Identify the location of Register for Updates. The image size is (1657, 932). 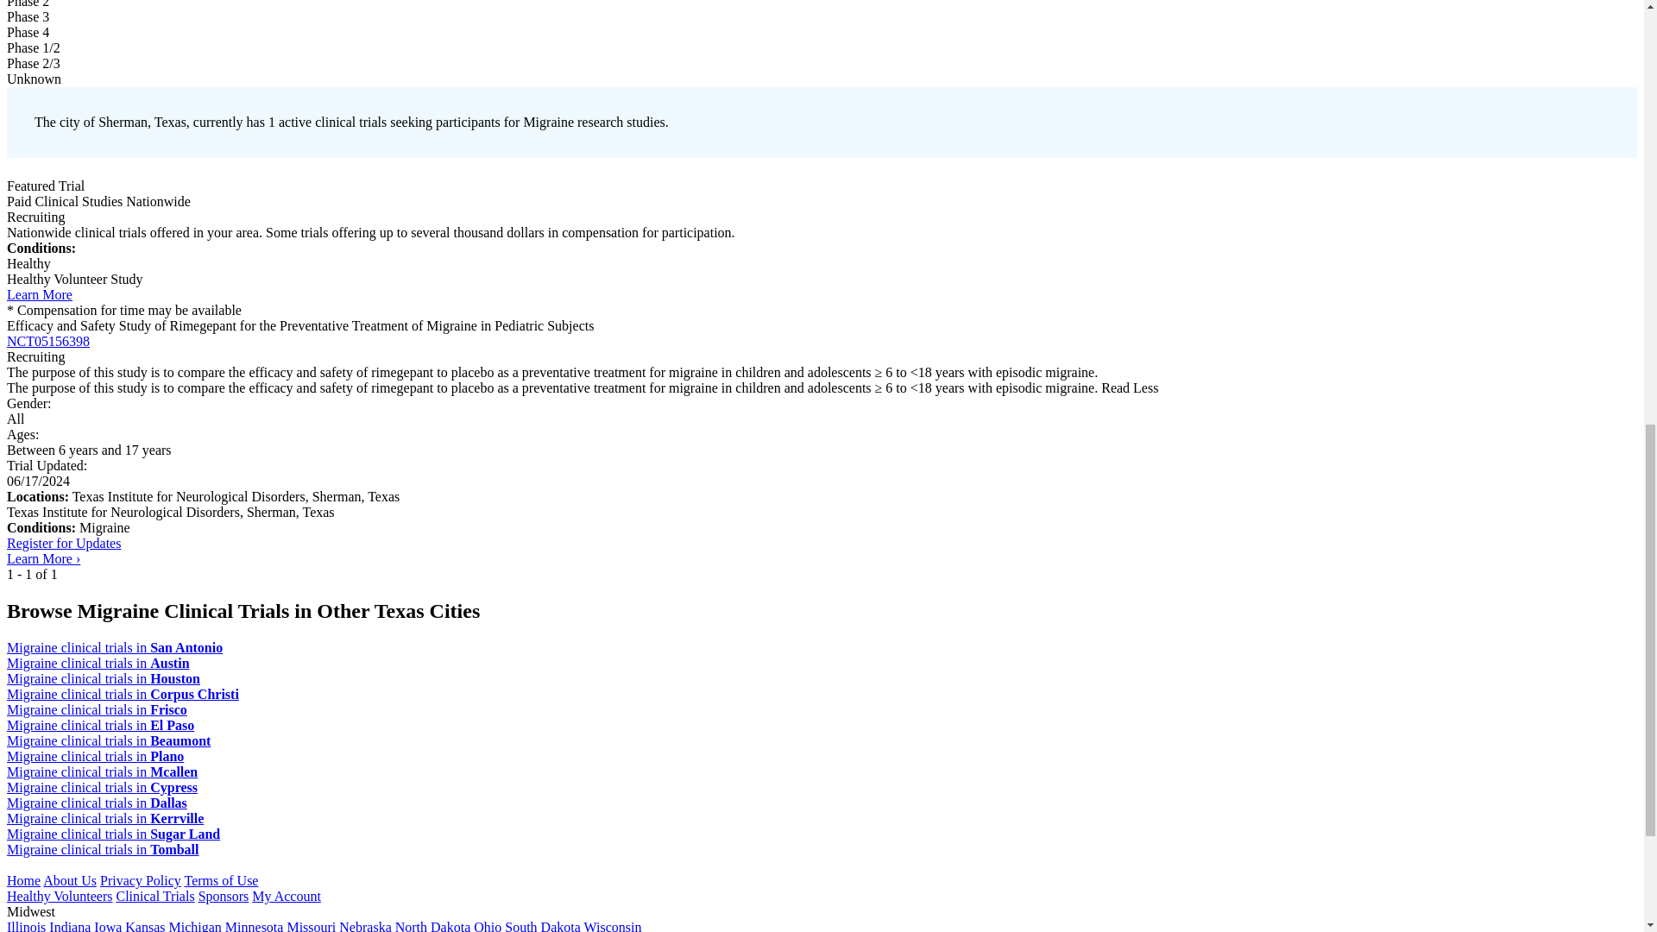
(64, 544).